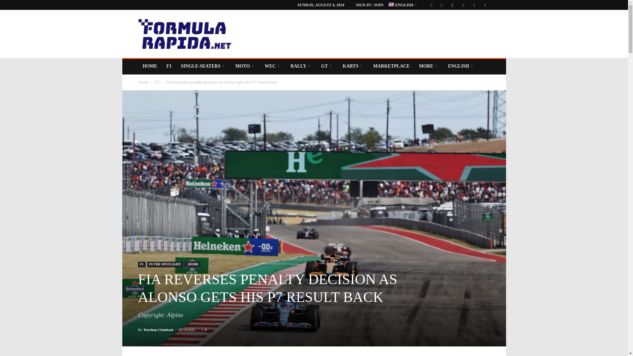 The width and height of the screenshot is (633, 356). I want to click on Facebook, so click(441, 5).